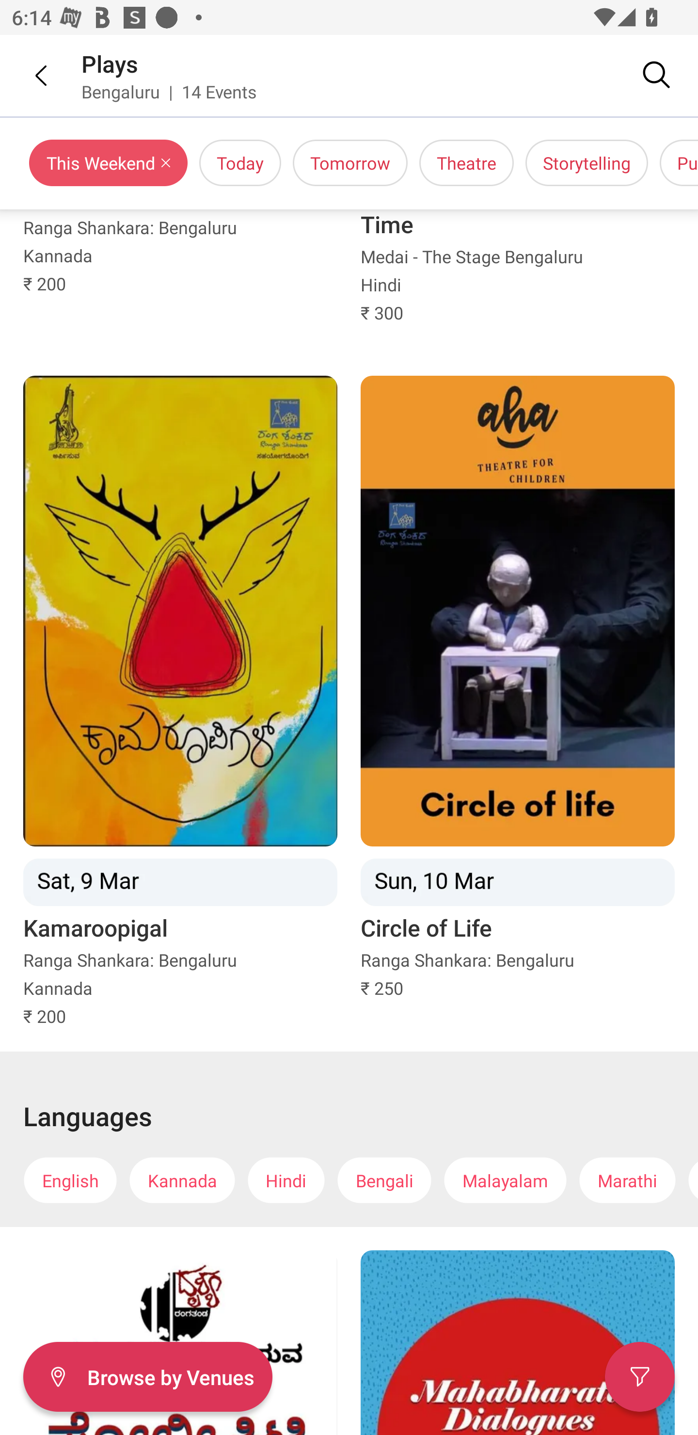 The width and height of the screenshot is (698, 1435). What do you see at coordinates (240, 163) in the screenshot?
I see `Today` at bounding box center [240, 163].